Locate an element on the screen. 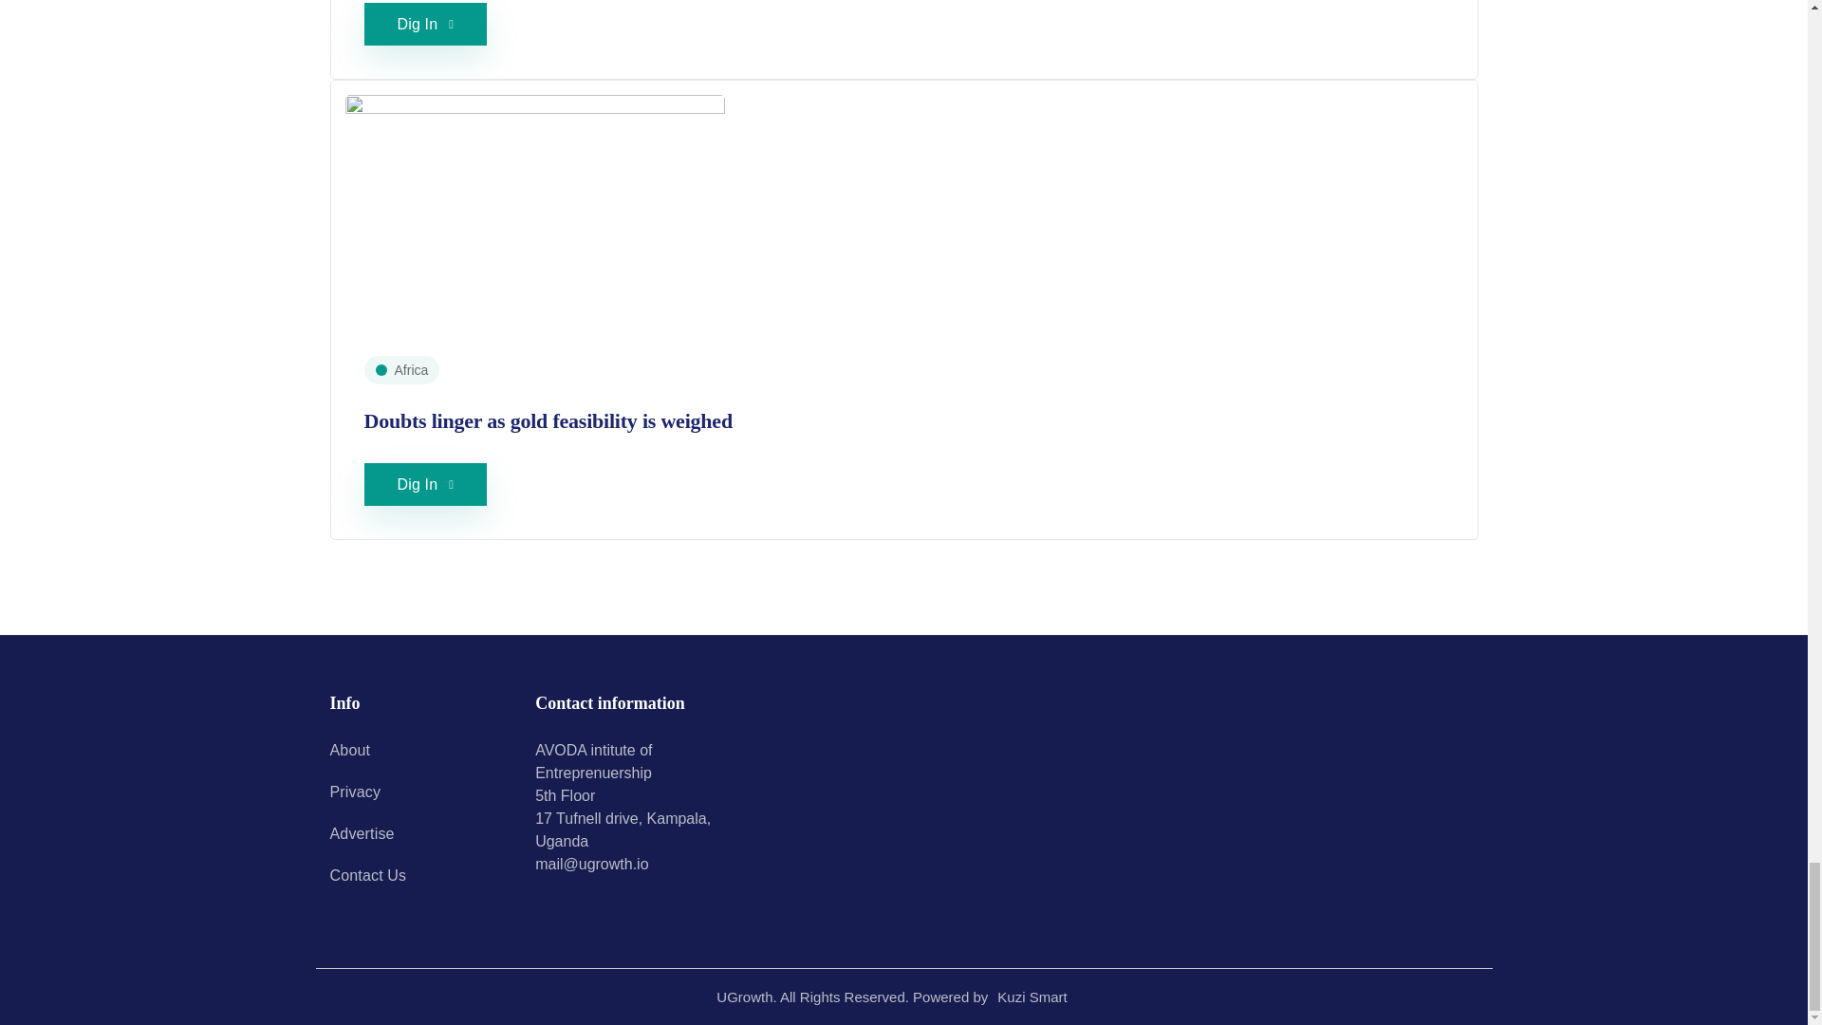  Doubts linger as gold feasibility is weighed is located at coordinates (548, 419).